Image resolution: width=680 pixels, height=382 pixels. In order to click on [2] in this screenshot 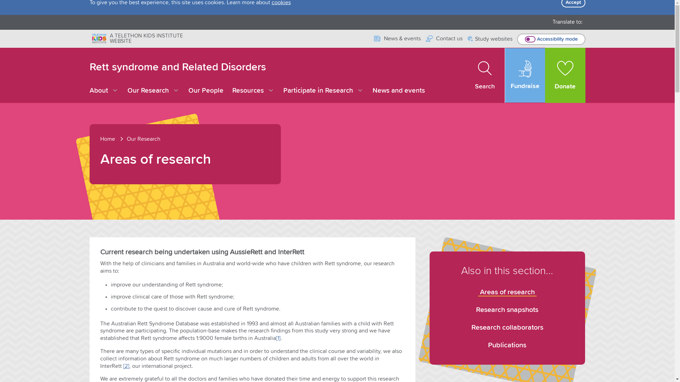, I will do `click(126, 366)`.